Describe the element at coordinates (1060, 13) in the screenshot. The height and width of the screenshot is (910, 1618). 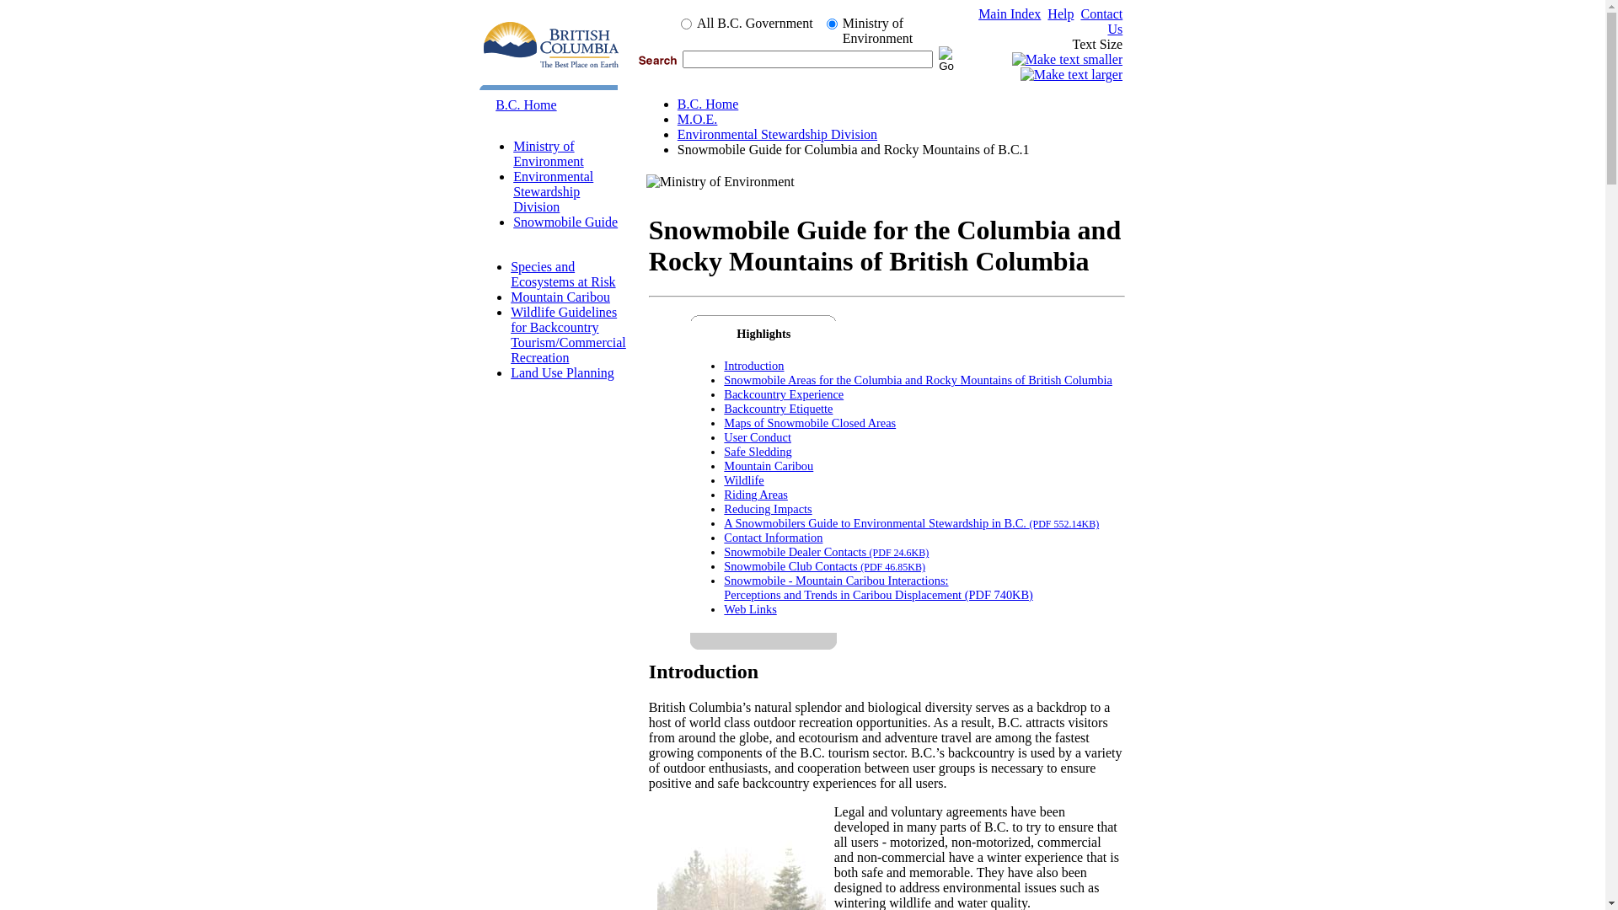
I see `Help` at that location.